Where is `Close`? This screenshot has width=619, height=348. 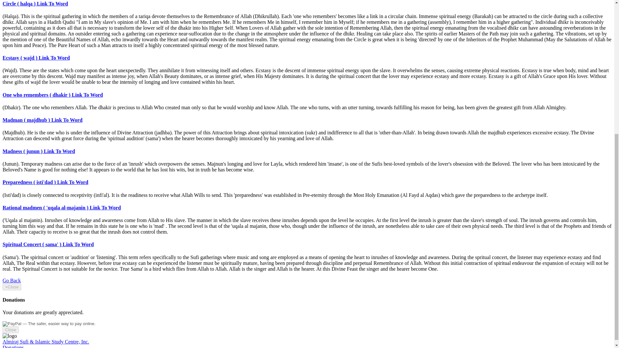 Close is located at coordinates (10, 330).